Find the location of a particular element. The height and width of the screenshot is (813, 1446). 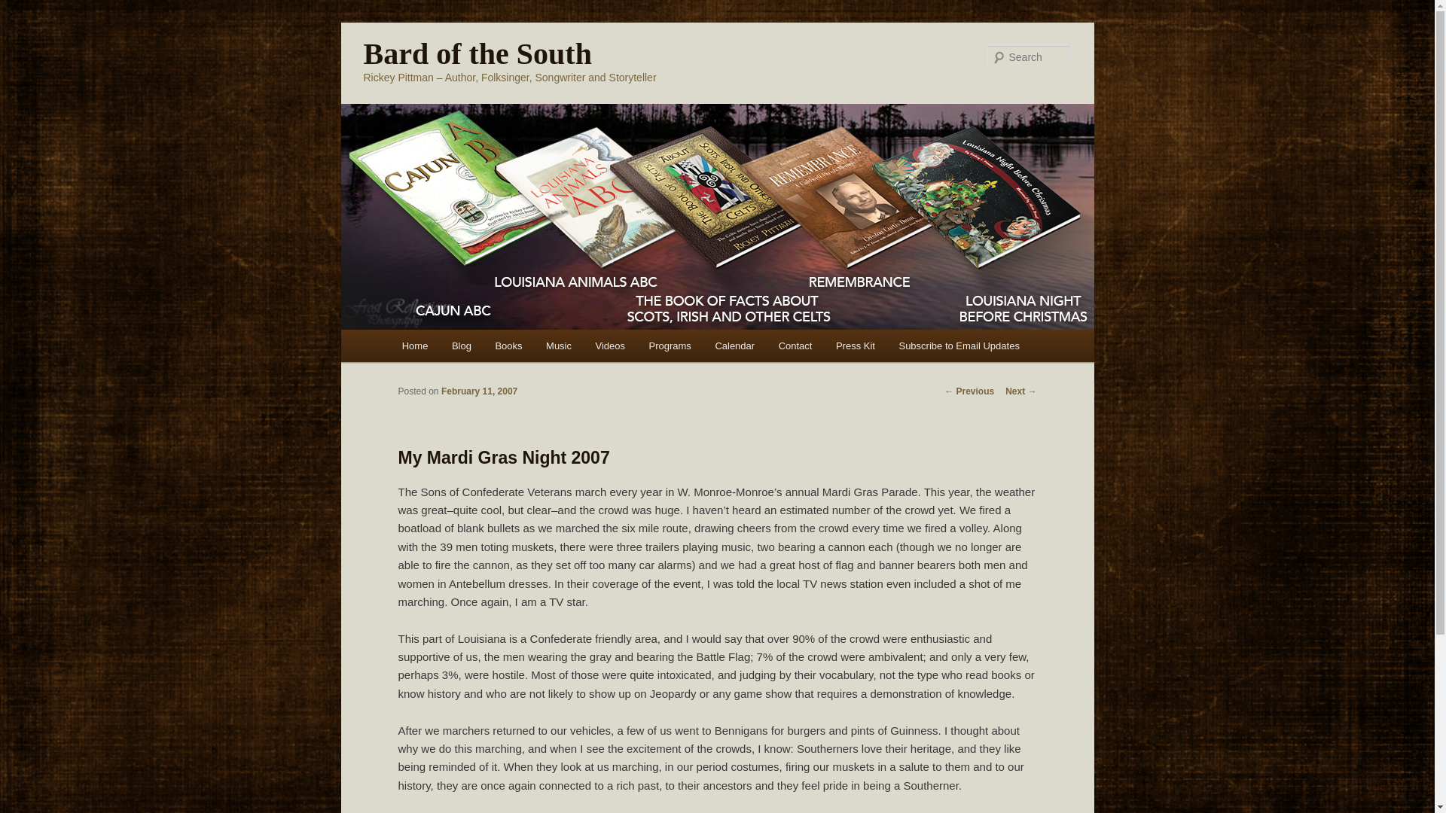

10:52 am is located at coordinates (479, 391).